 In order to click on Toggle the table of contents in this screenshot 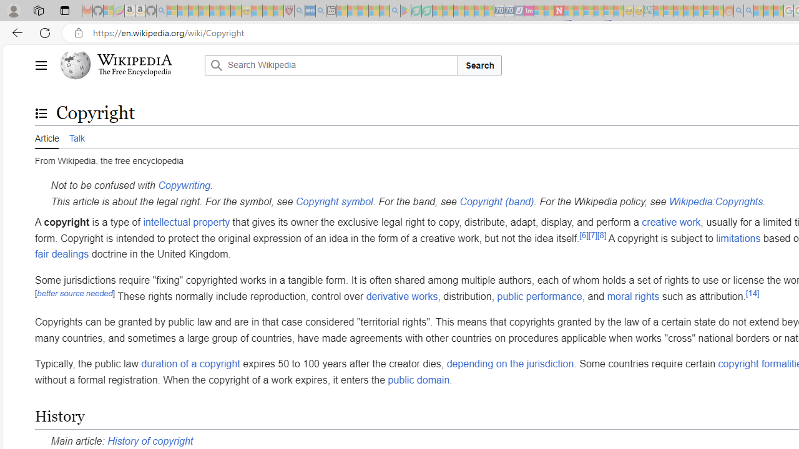, I will do `click(41, 113)`.